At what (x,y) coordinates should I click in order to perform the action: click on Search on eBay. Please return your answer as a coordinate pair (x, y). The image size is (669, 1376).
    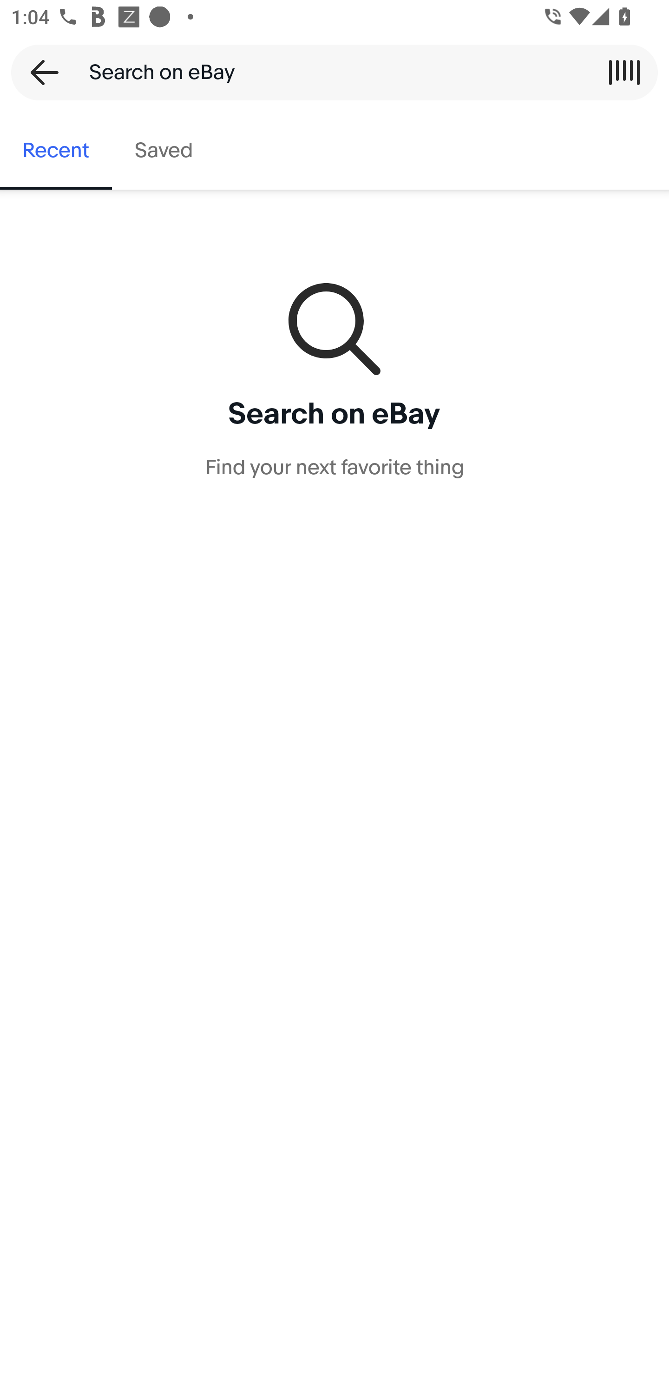
    Looking at the image, I should click on (329, 72).